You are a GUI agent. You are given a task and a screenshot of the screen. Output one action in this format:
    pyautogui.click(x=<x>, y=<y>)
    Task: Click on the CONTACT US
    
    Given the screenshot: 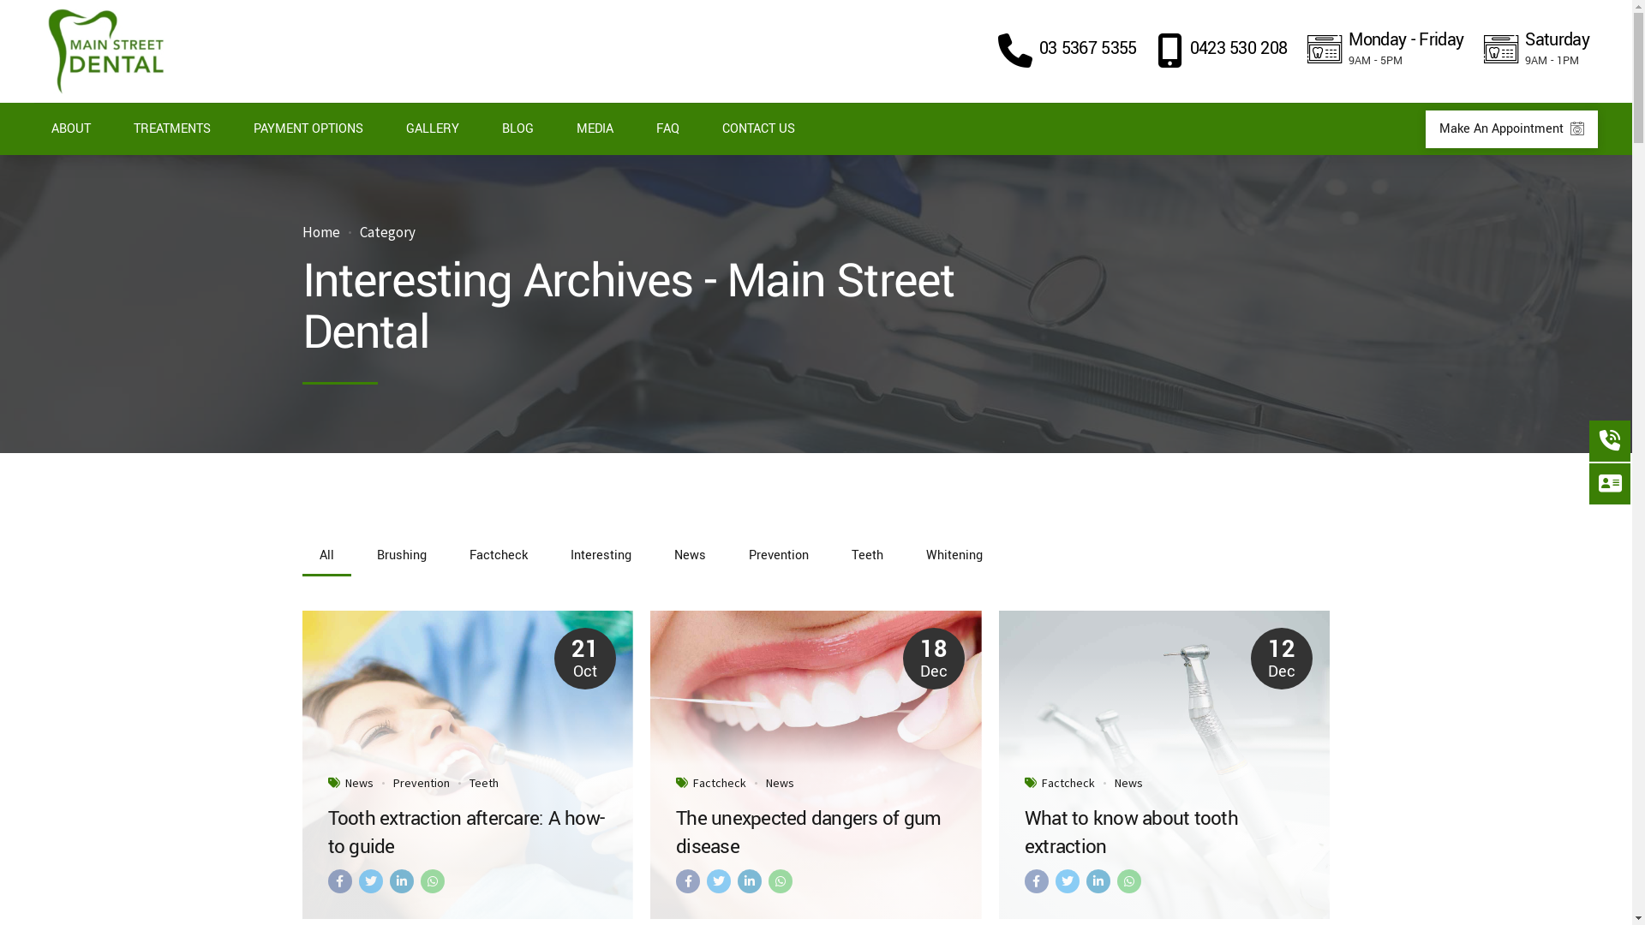 What is the action you would take?
    pyautogui.click(x=759, y=129)
    